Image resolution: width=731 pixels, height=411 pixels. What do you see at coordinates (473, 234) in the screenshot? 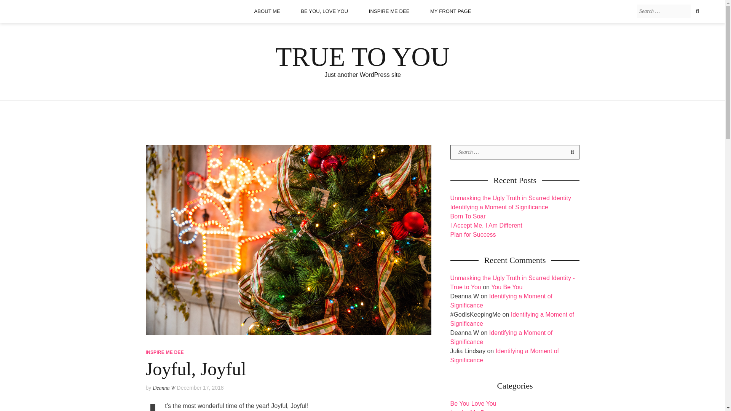
I see `Plan for Success` at bounding box center [473, 234].